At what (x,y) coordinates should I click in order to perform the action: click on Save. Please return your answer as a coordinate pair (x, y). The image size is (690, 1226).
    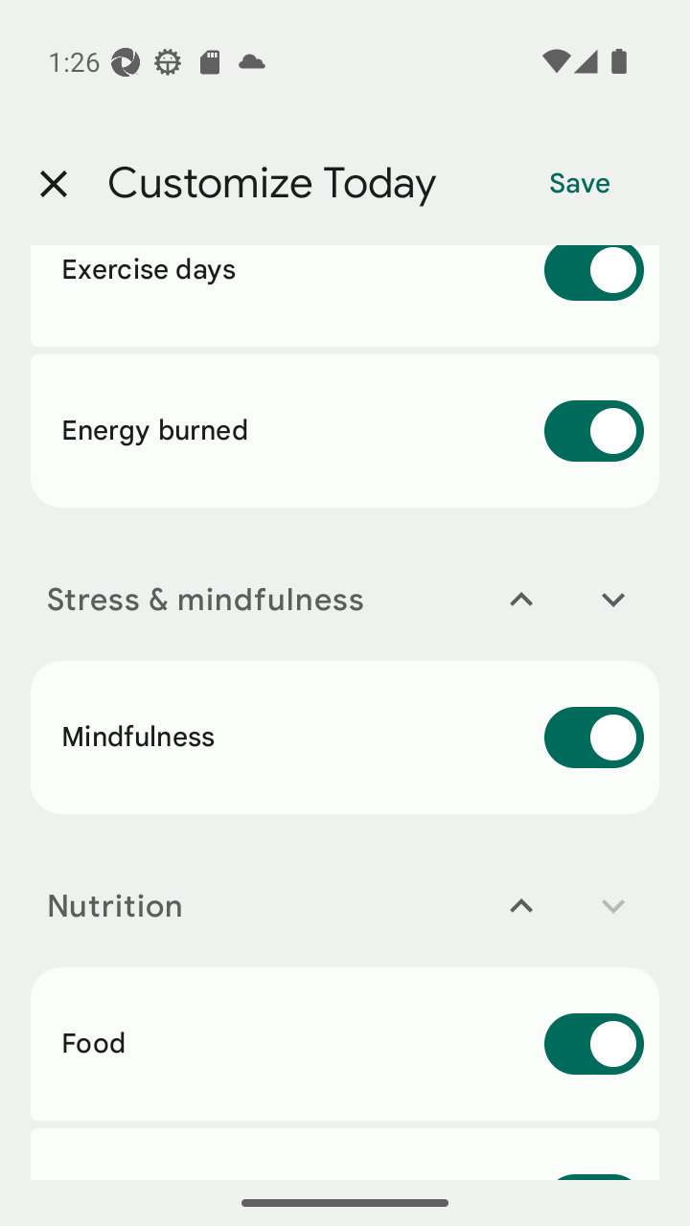
    Looking at the image, I should click on (580, 184).